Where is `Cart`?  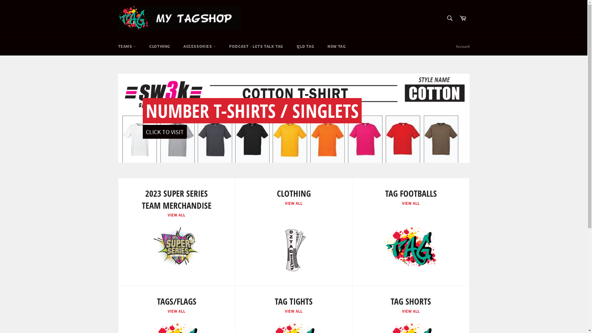
Cart is located at coordinates (463, 18).